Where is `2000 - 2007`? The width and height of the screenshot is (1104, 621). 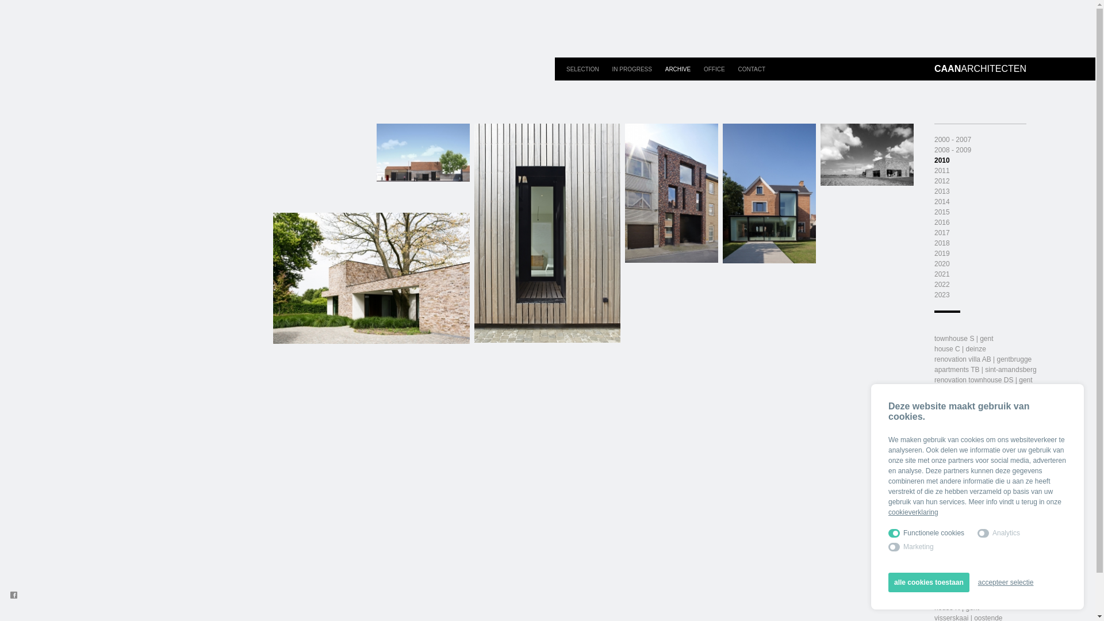 2000 - 2007 is located at coordinates (953, 140).